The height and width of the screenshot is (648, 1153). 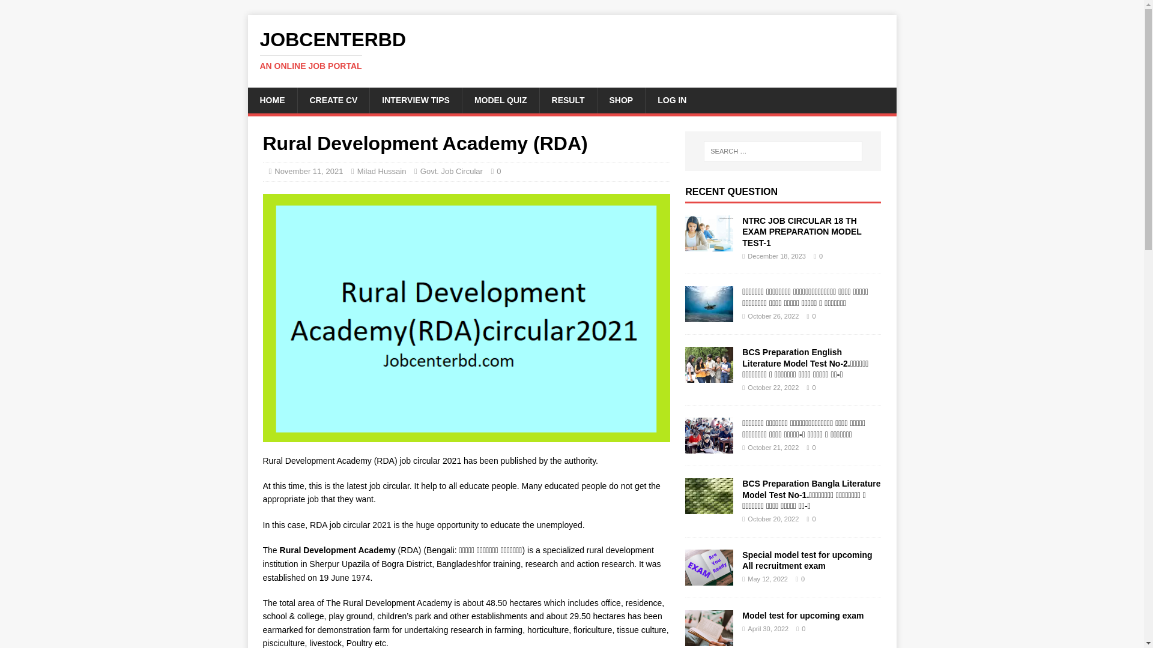 What do you see at coordinates (709, 639) in the screenshot?
I see `Model test for upcoming exam` at bounding box center [709, 639].